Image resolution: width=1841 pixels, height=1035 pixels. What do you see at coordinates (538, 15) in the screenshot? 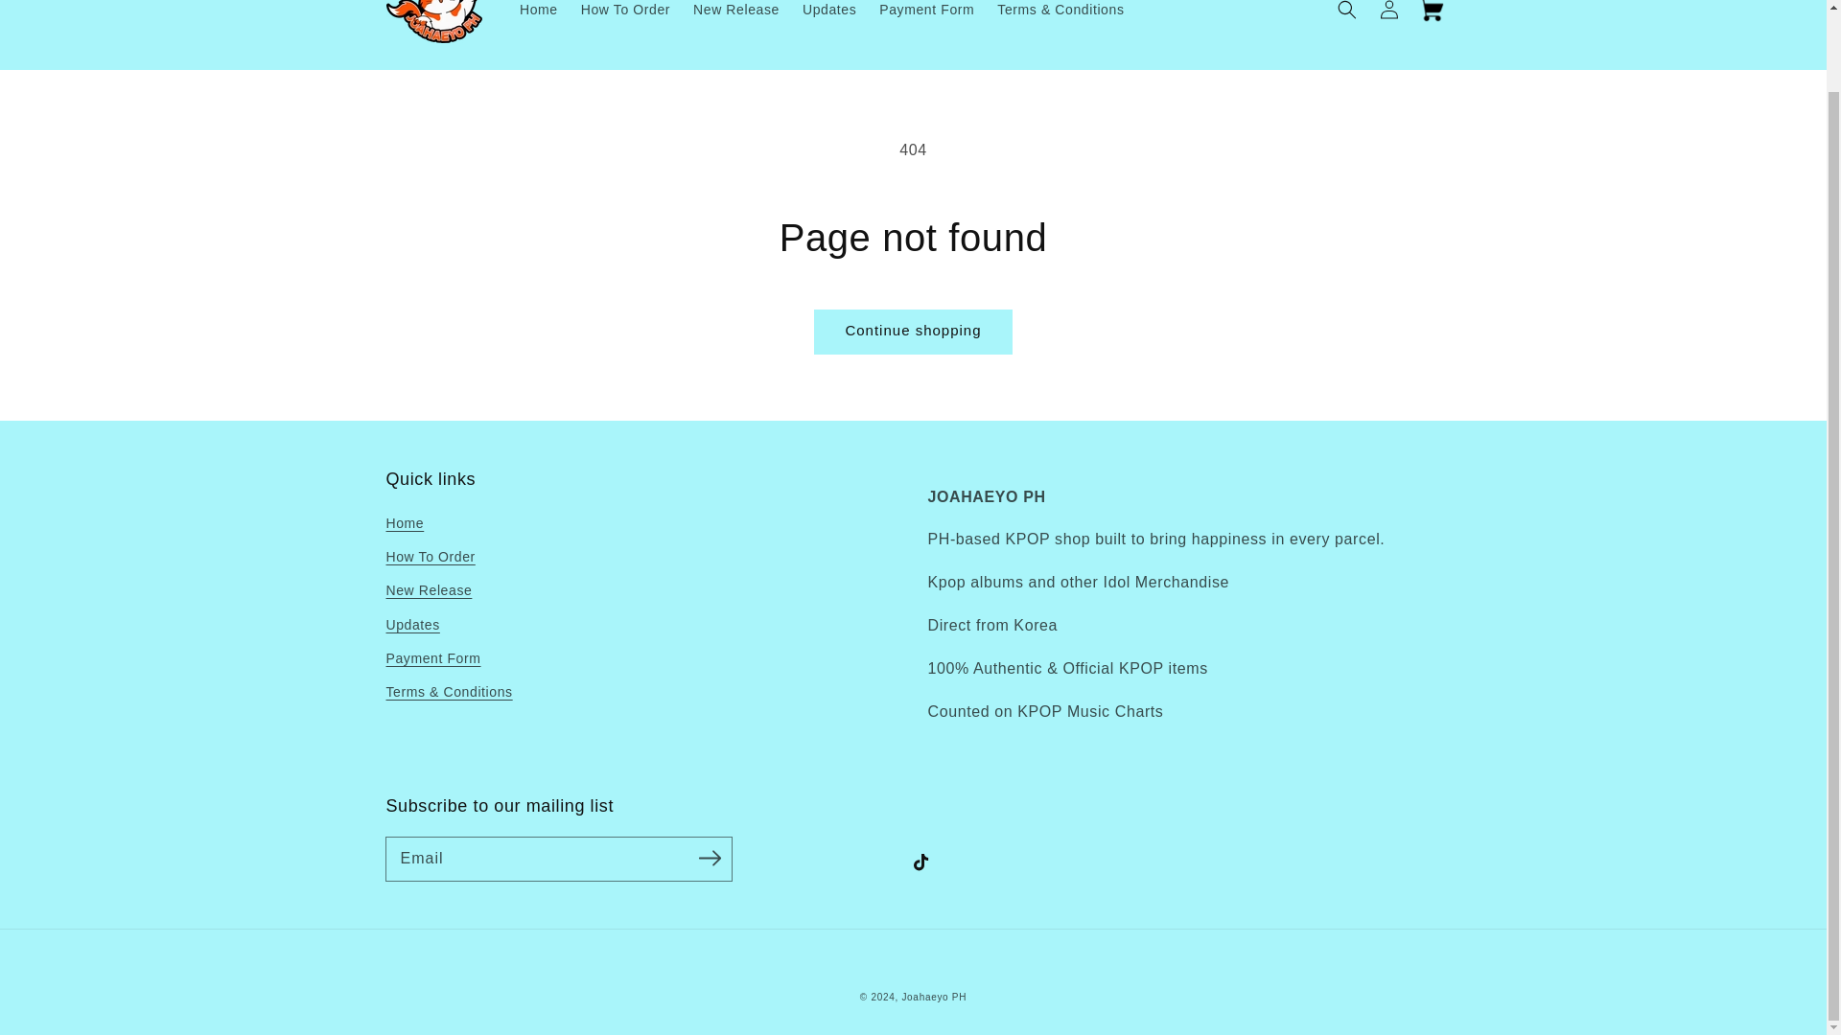
I see `Home` at bounding box center [538, 15].